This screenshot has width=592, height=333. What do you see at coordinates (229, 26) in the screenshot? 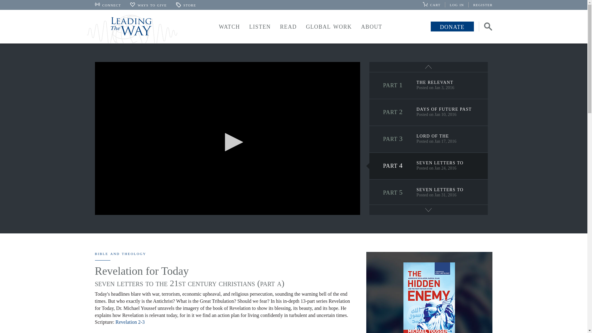
I see `Watch videos with Dr. Michael Youssef` at bounding box center [229, 26].